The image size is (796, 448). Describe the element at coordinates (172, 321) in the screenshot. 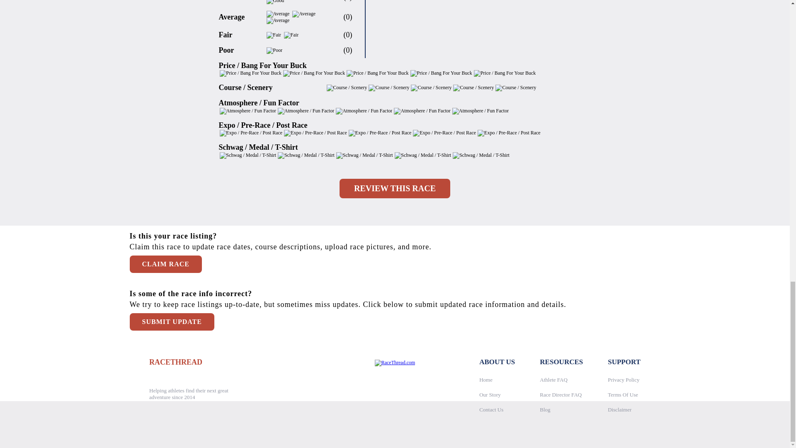

I see `SUBMIT UPDATE` at that location.